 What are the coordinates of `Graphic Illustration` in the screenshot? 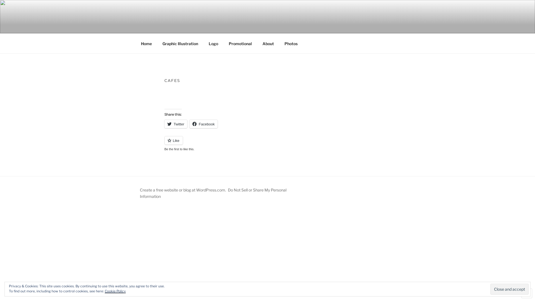 It's located at (180, 43).